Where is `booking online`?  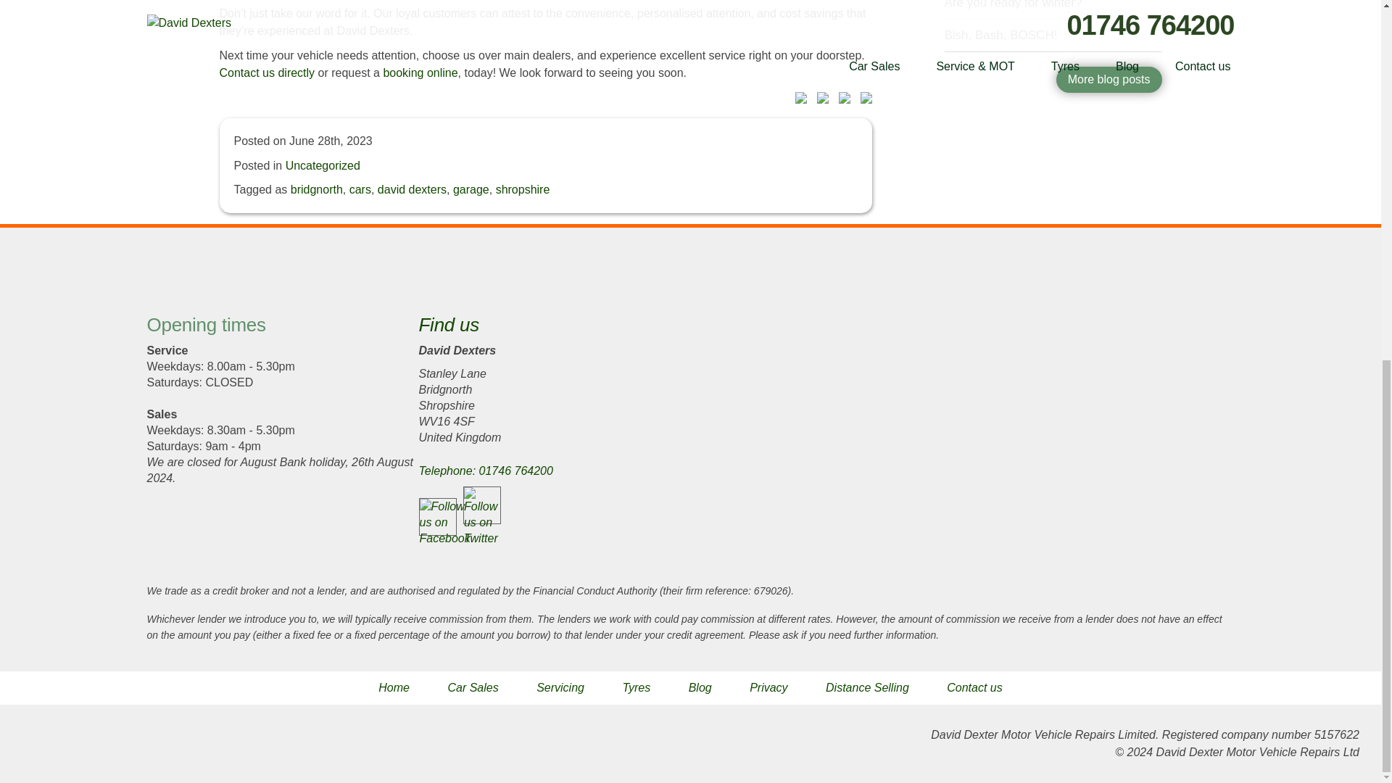
booking online is located at coordinates (420, 72).